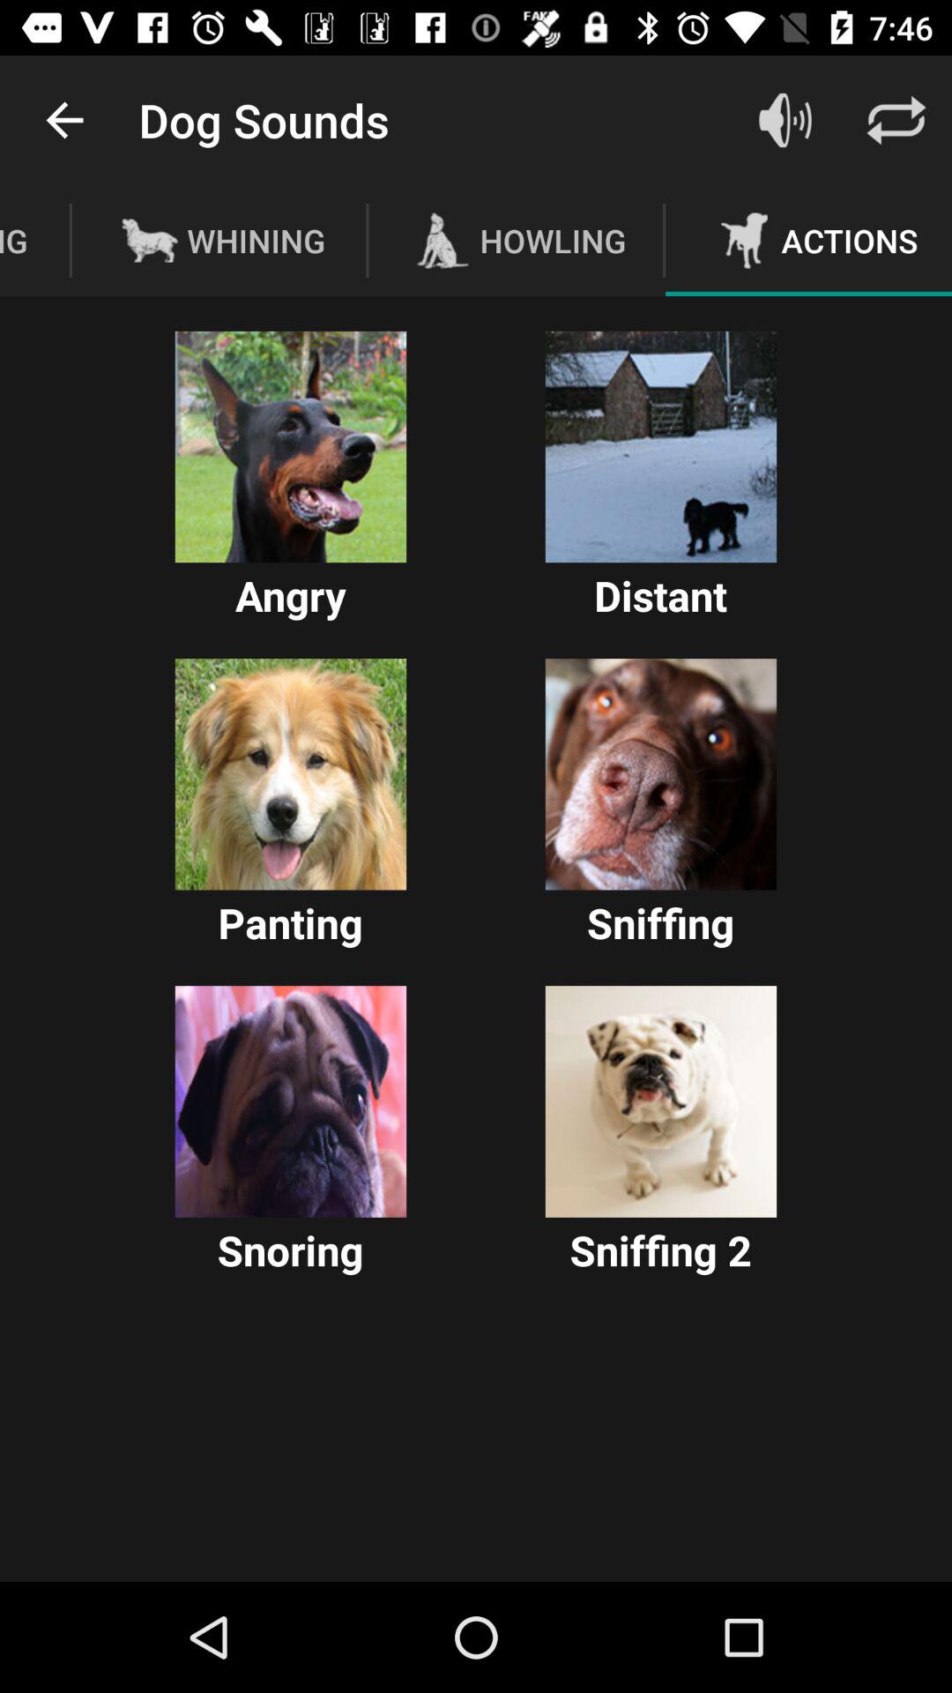 The image size is (952, 1693). What do you see at coordinates (661, 446) in the screenshot?
I see `distant dog sound` at bounding box center [661, 446].